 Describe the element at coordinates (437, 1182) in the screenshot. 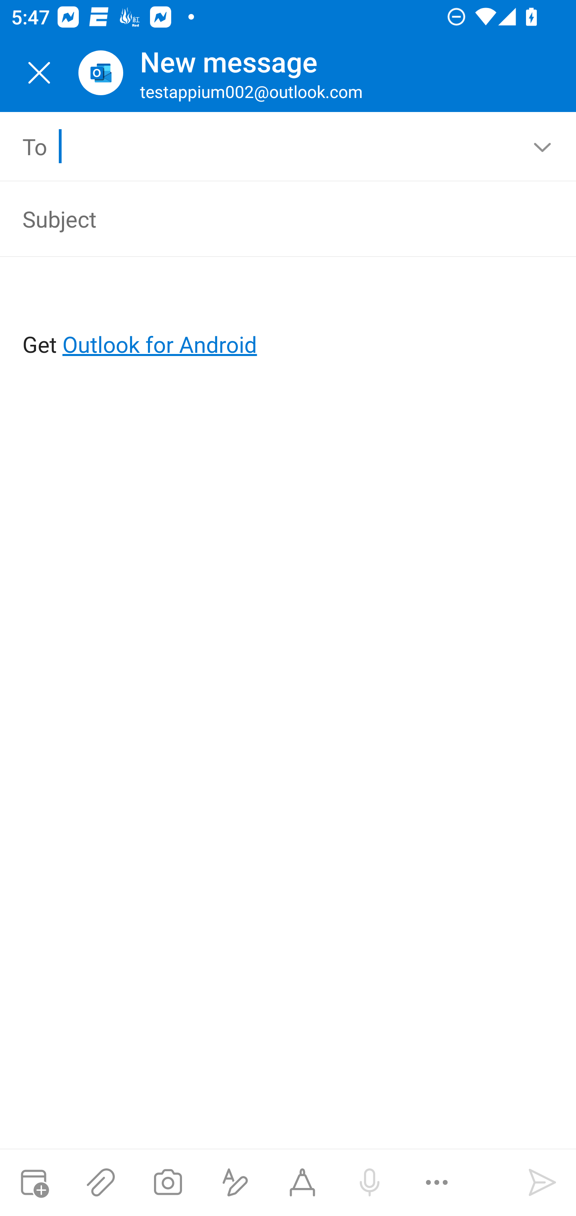

I see `More options` at that location.